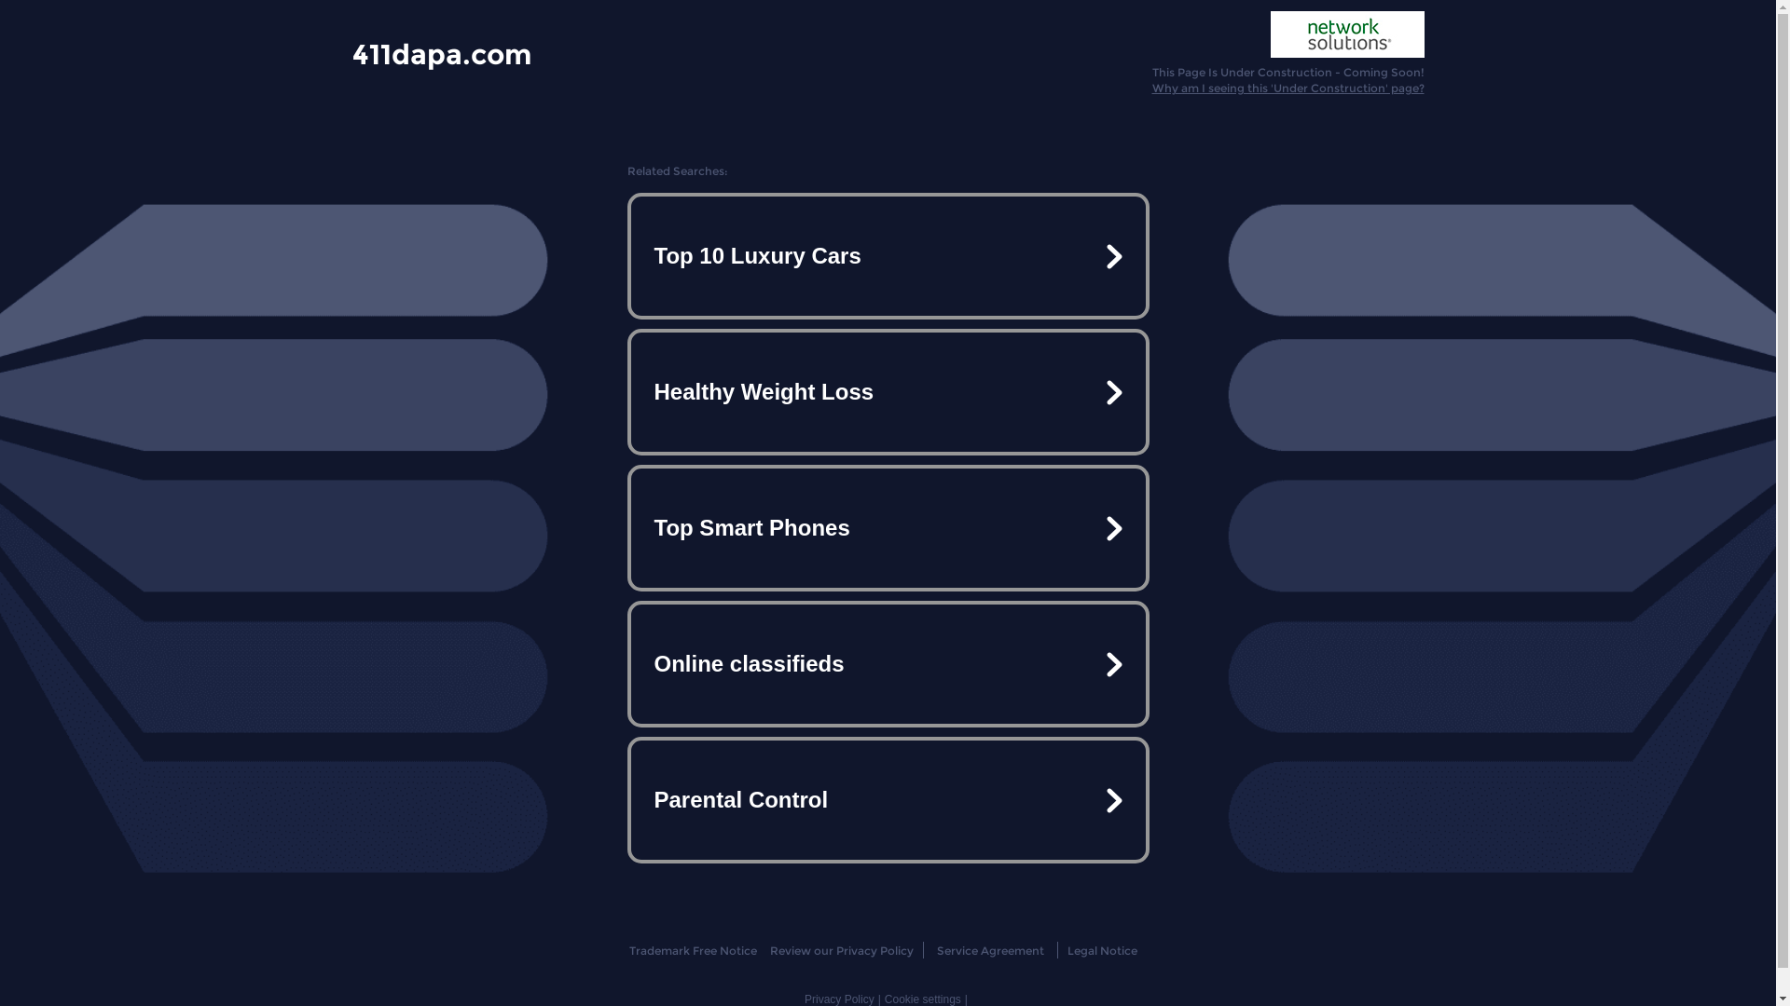  I want to click on Parental Control, so click(888, 800).